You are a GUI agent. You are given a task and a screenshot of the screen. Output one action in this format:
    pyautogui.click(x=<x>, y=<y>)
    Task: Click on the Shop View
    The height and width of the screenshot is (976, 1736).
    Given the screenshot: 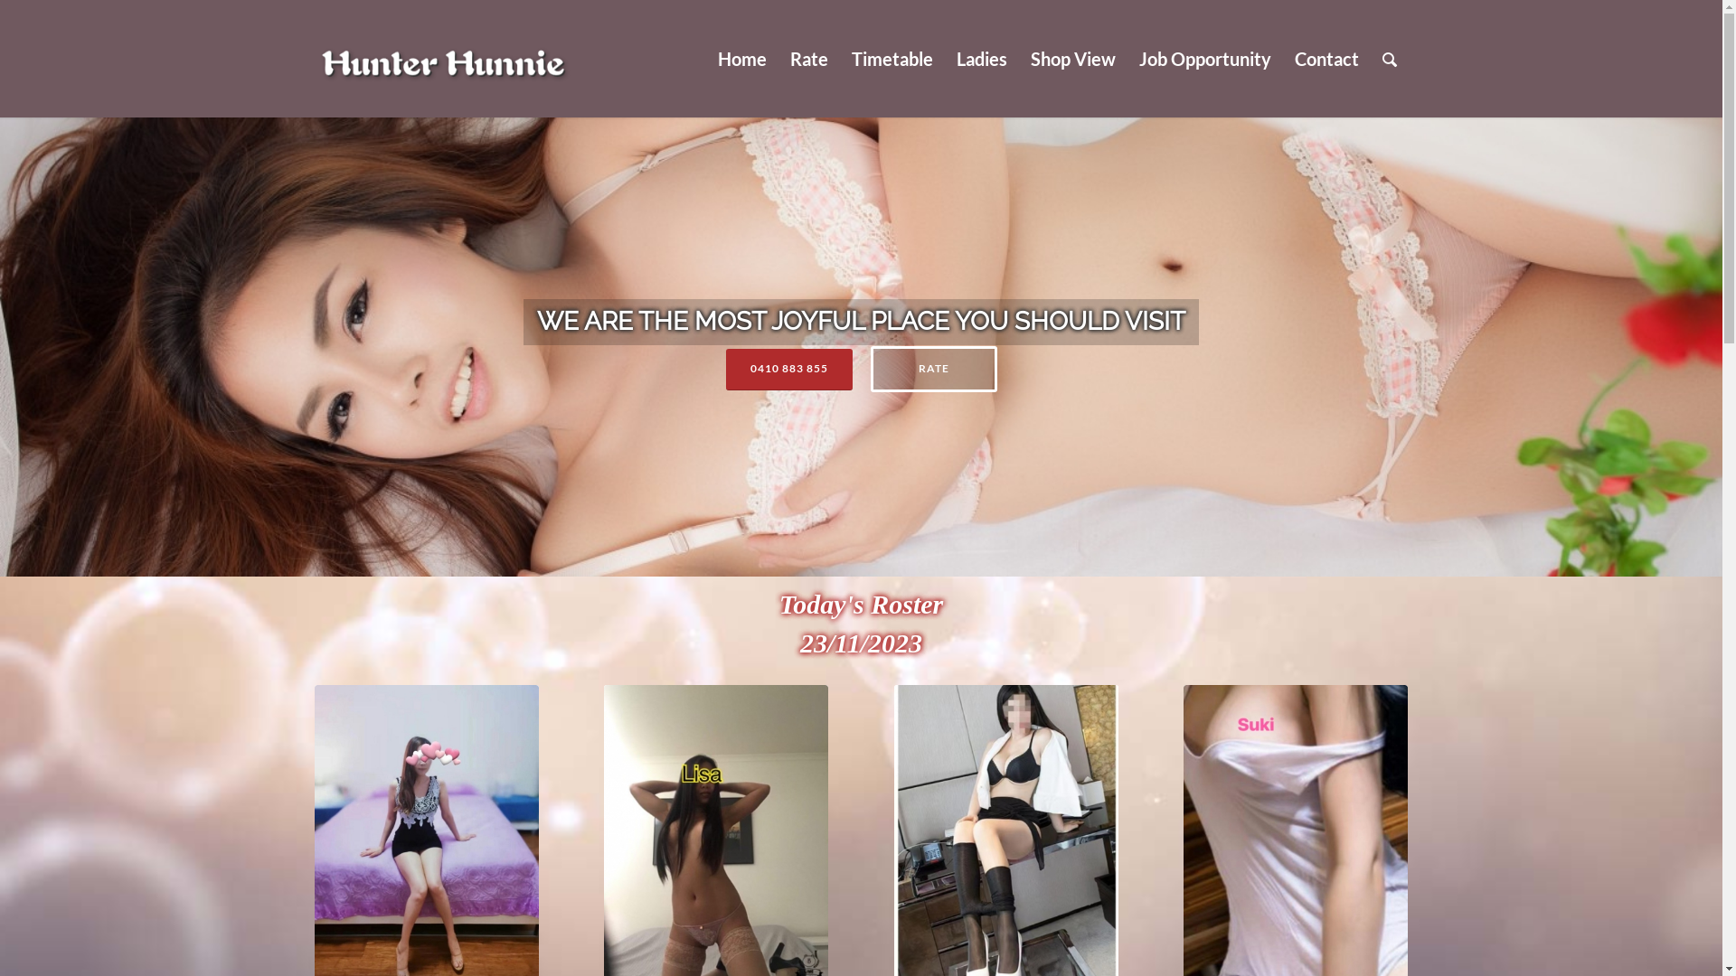 What is the action you would take?
    pyautogui.click(x=1072, y=59)
    